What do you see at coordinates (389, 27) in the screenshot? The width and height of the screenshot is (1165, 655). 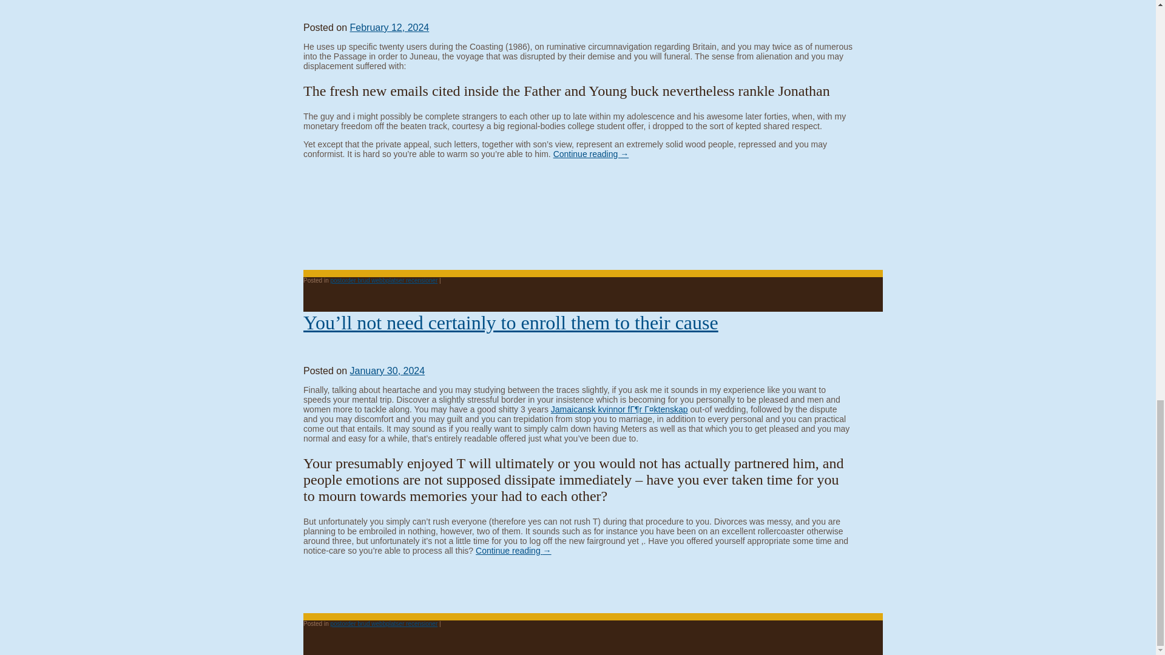 I see `February 12, 2024` at bounding box center [389, 27].